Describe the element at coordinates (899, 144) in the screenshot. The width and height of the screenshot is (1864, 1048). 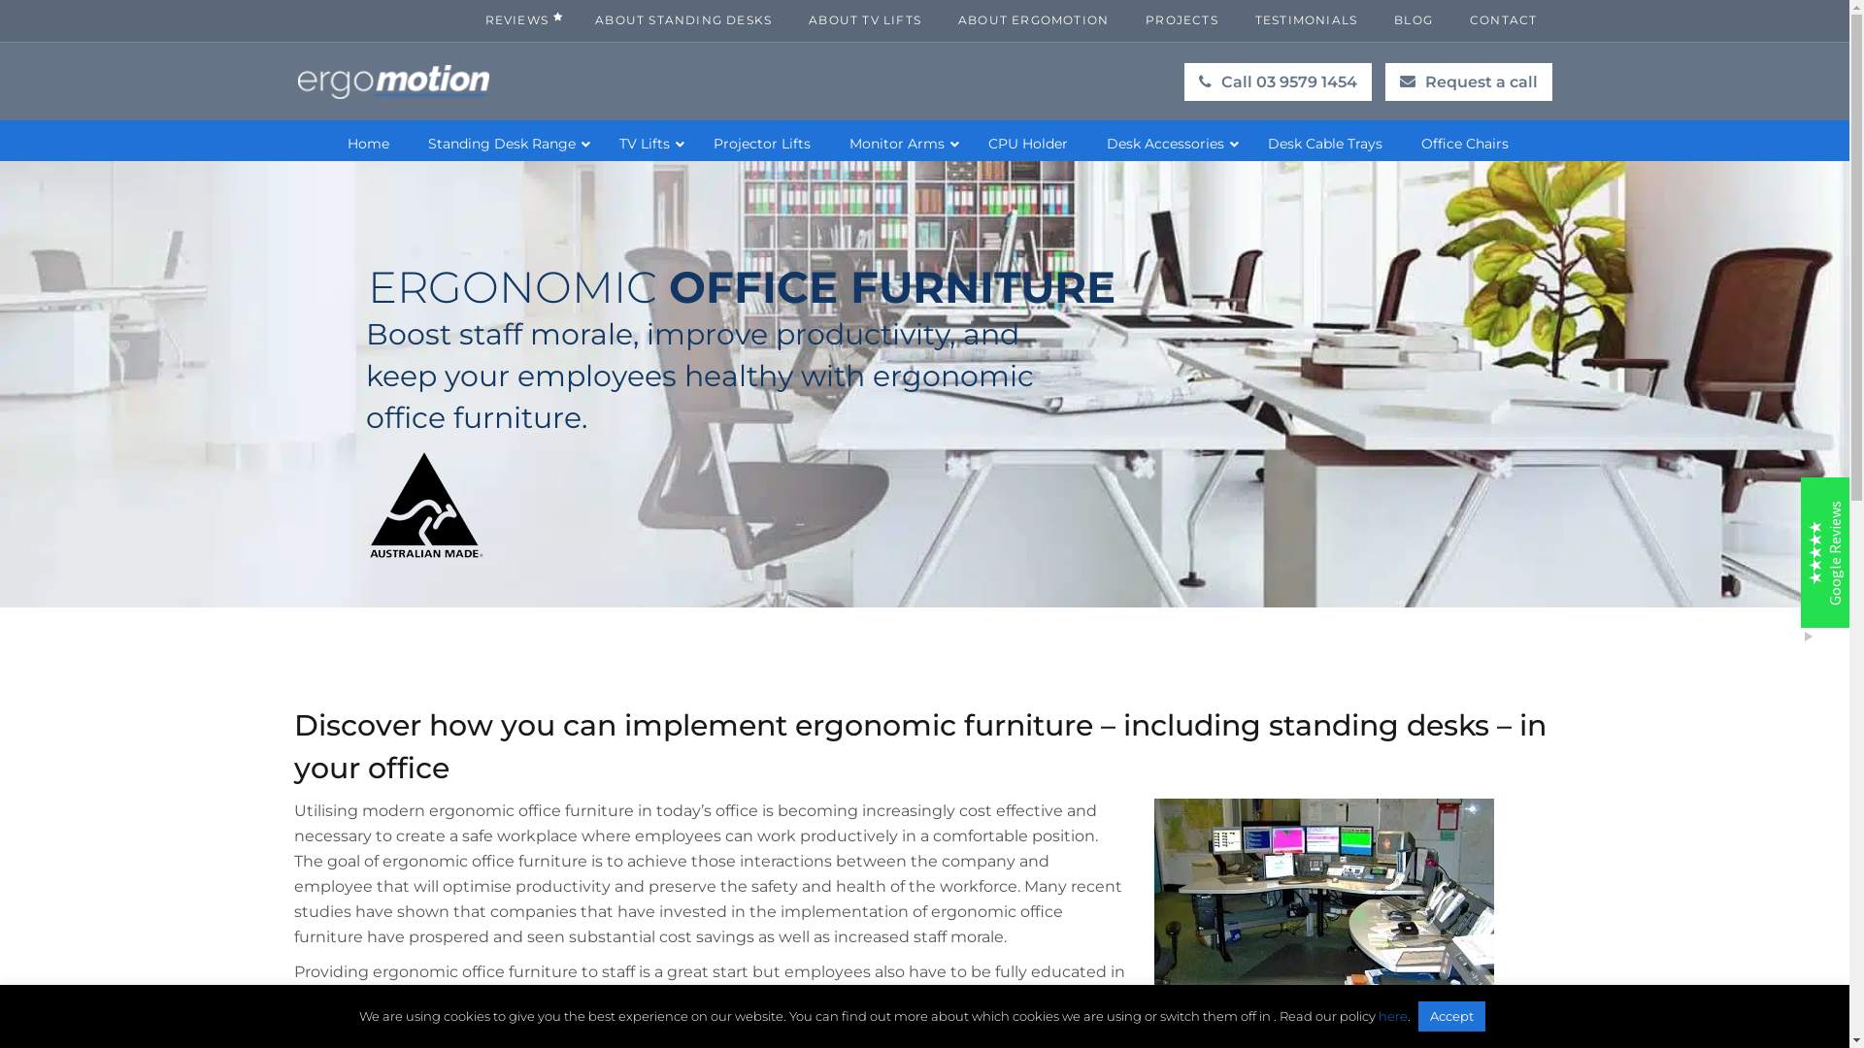
I see `Monitor Arms` at that location.